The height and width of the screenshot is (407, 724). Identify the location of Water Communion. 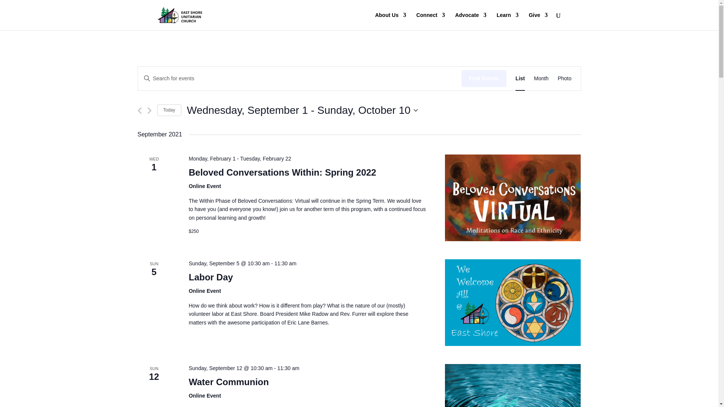
(513, 385).